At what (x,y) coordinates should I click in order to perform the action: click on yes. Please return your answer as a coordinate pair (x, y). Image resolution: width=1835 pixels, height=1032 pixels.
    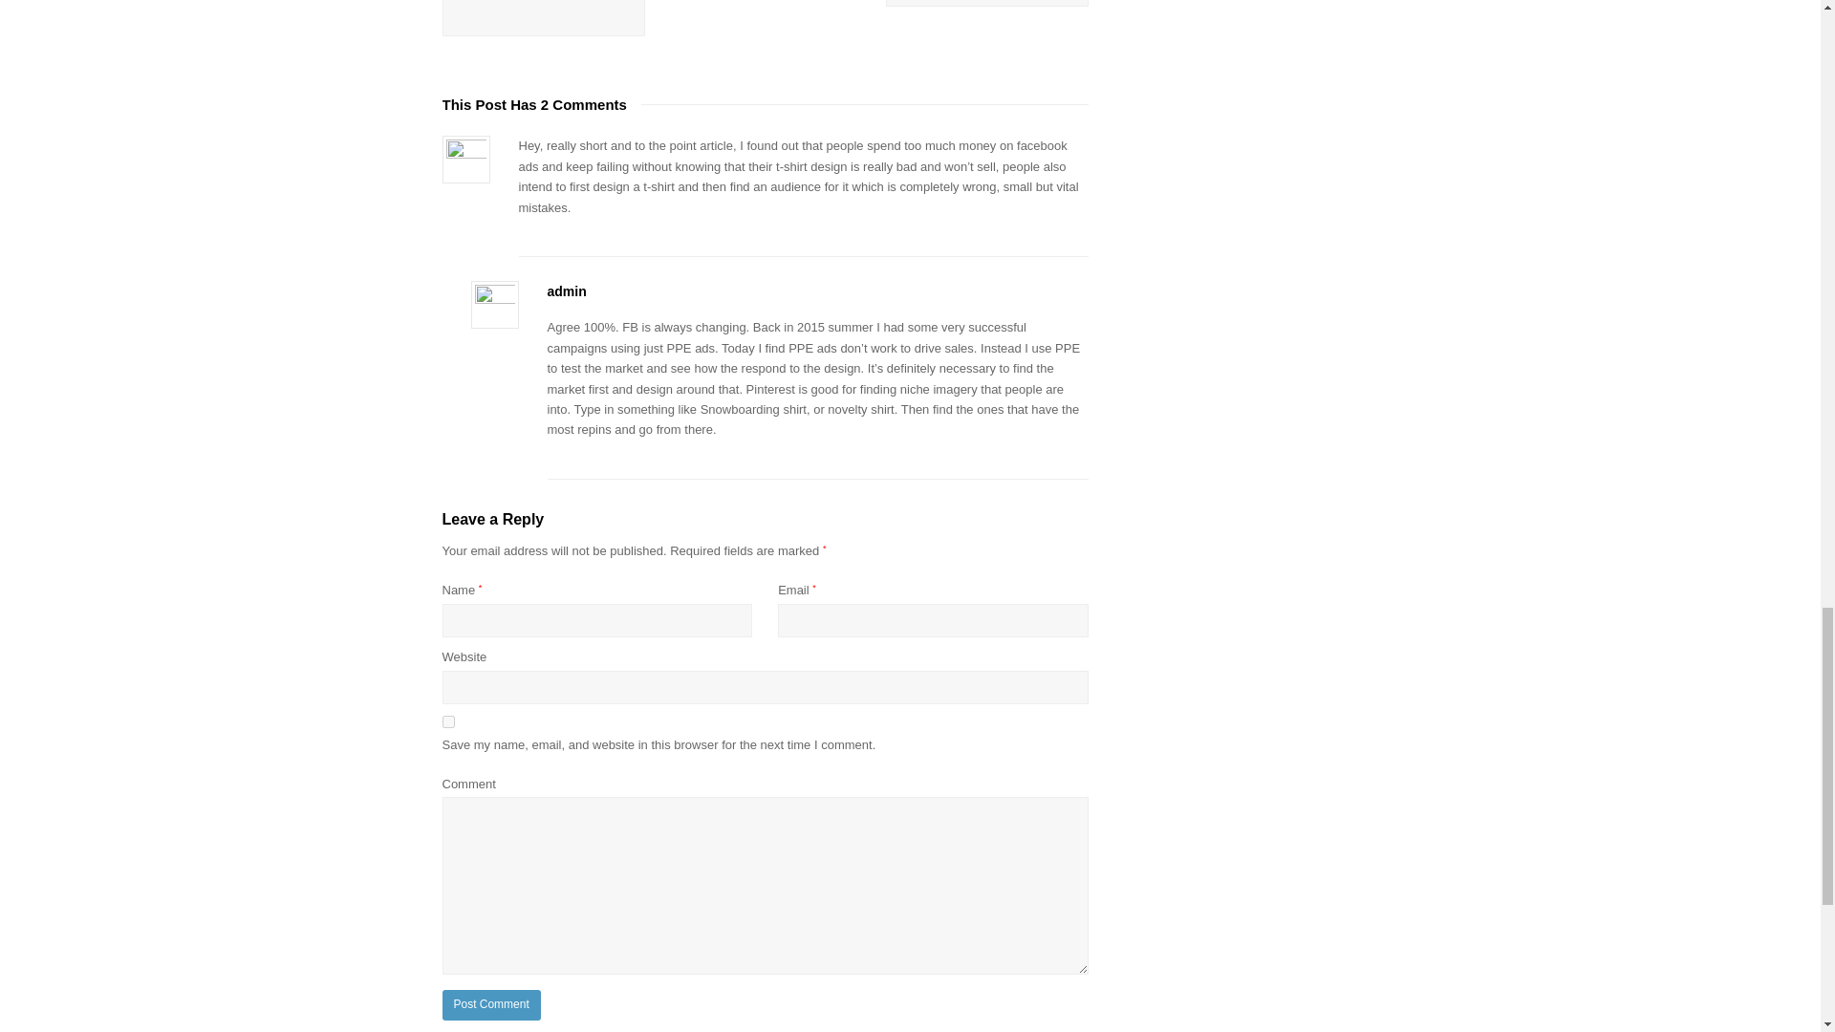
    Looking at the image, I should click on (447, 722).